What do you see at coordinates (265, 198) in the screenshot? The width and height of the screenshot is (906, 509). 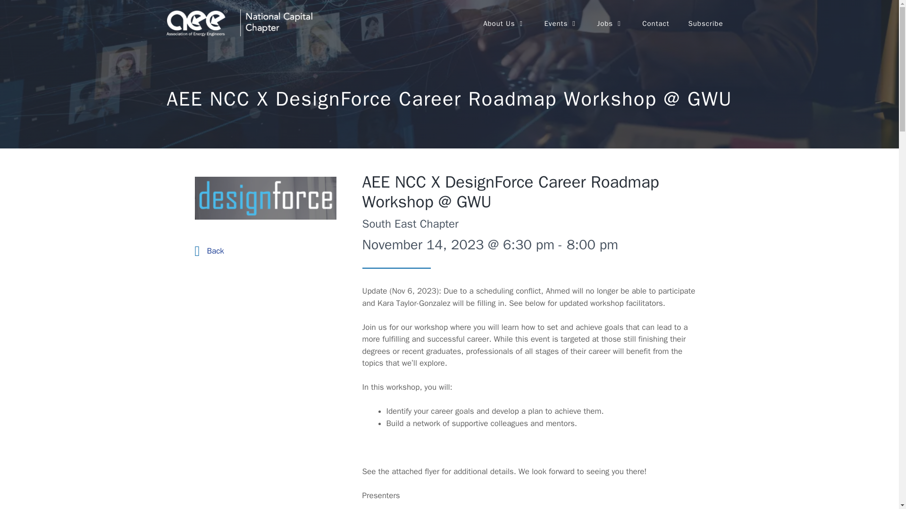 I see `DesignForce Logo 2` at bounding box center [265, 198].